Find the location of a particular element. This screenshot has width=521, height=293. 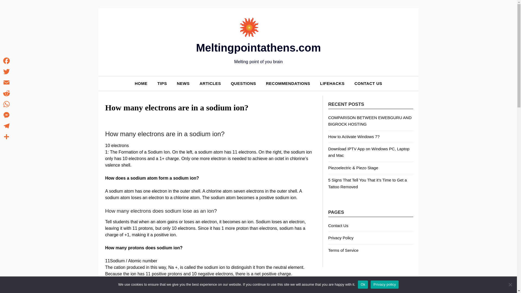

LIFEHACKS is located at coordinates (332, 83).